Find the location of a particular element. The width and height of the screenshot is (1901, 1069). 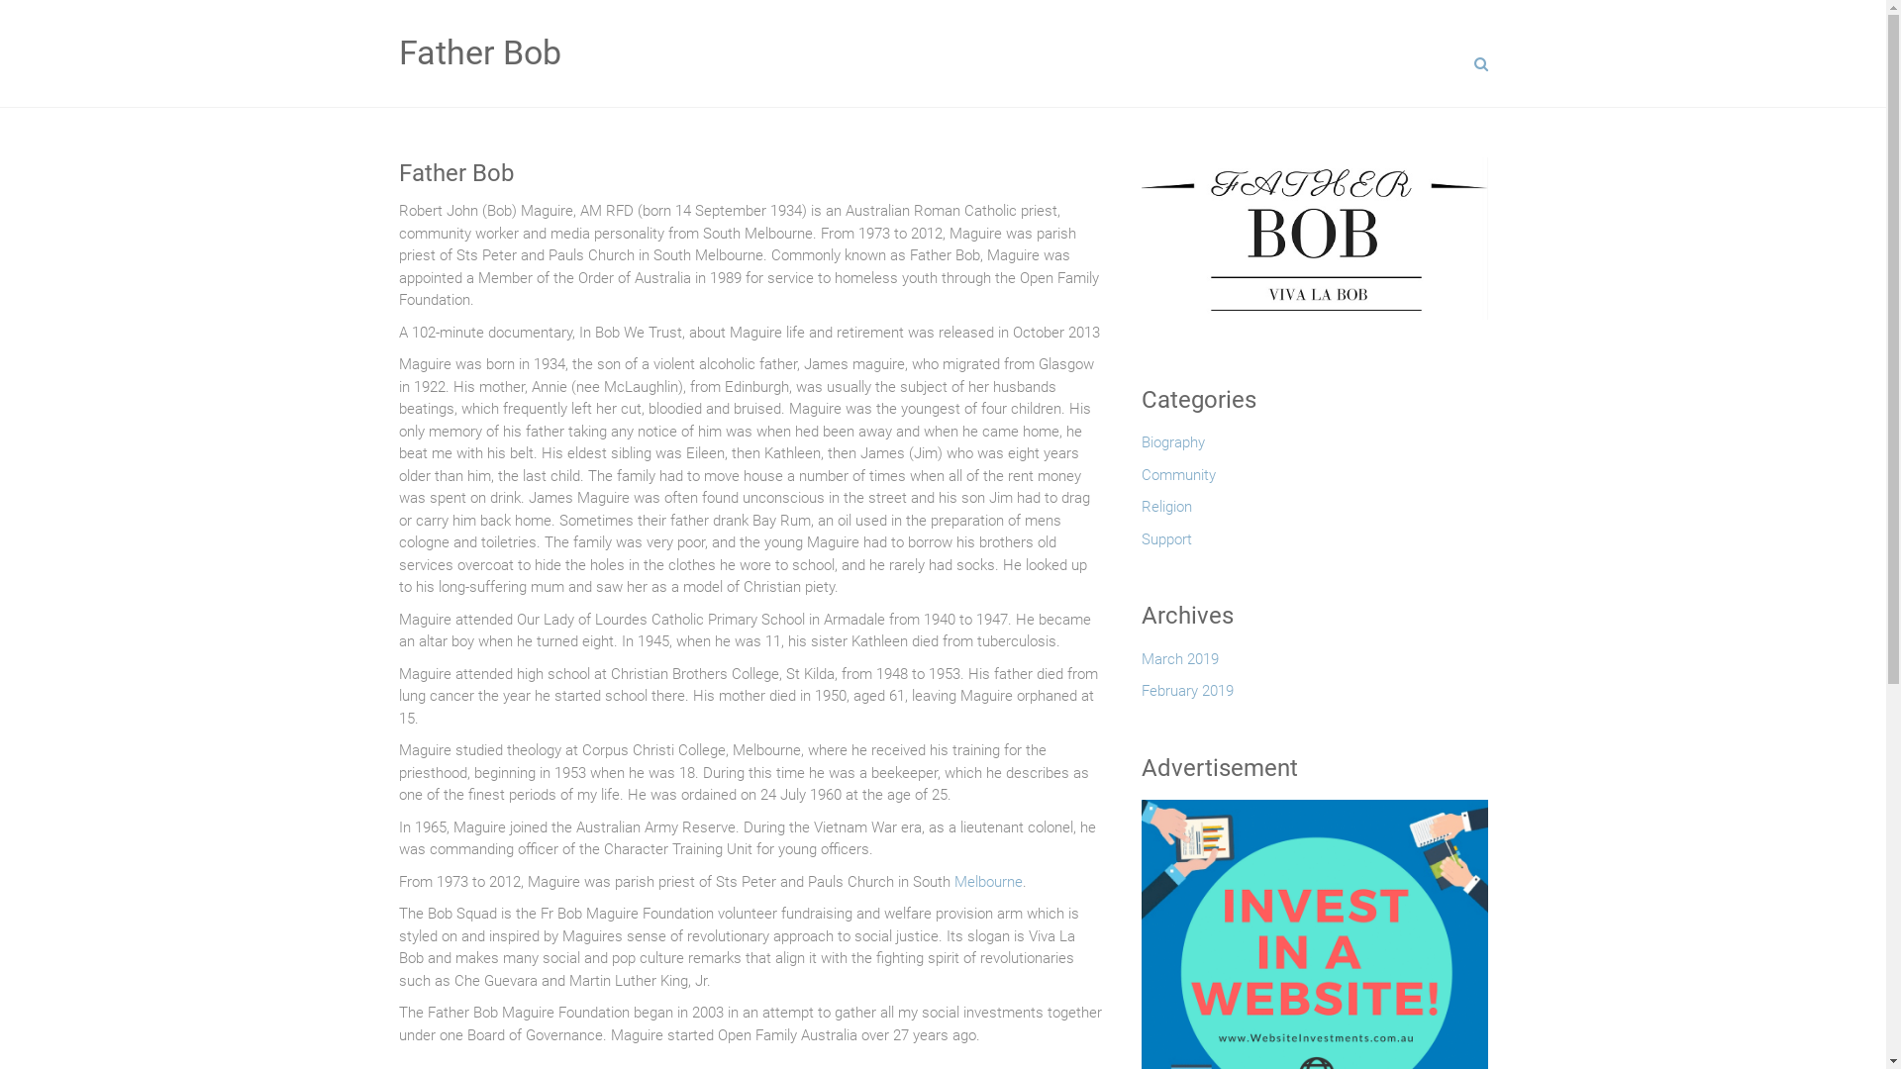

Melbourne is located at coordinates (988, 882).